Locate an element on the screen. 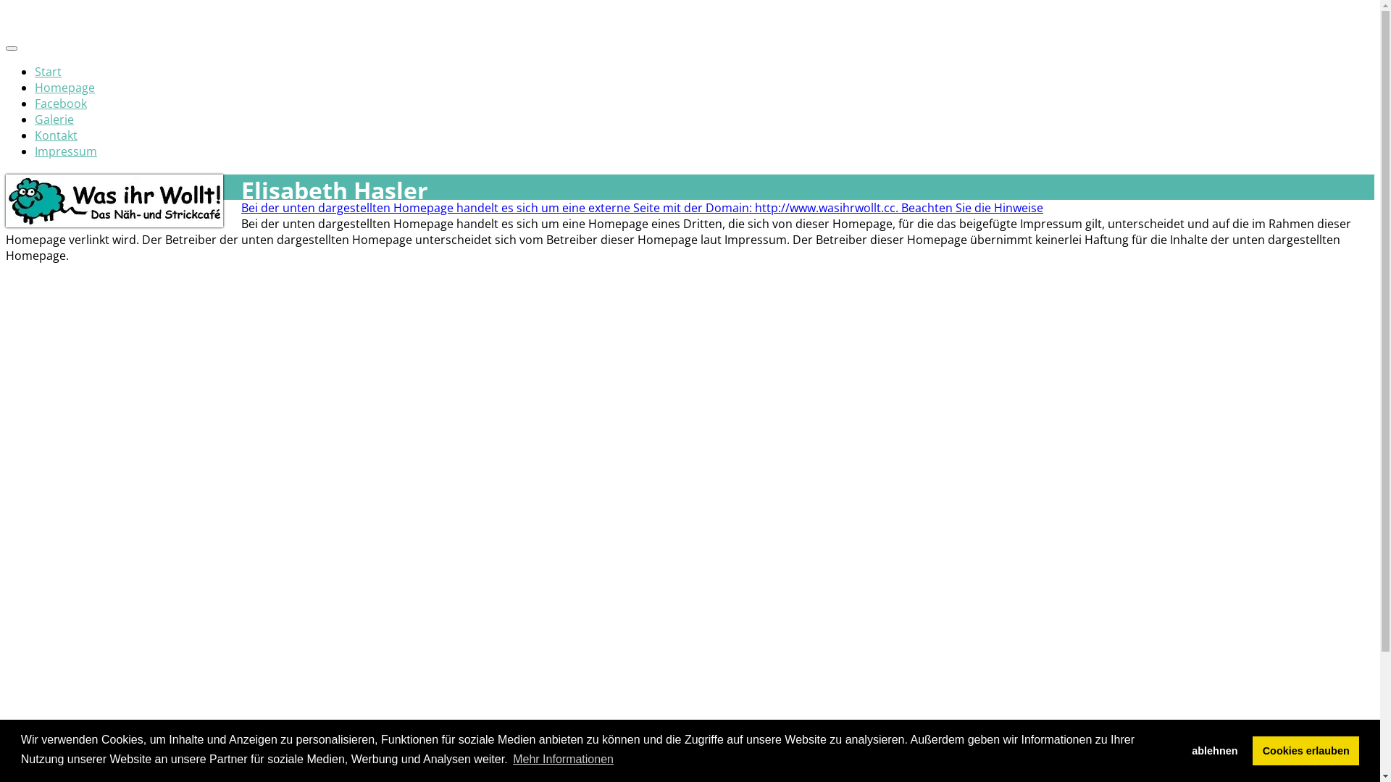 This screenshot has height=782, width=1391. Kontakt is located at coordinates (57, 135).